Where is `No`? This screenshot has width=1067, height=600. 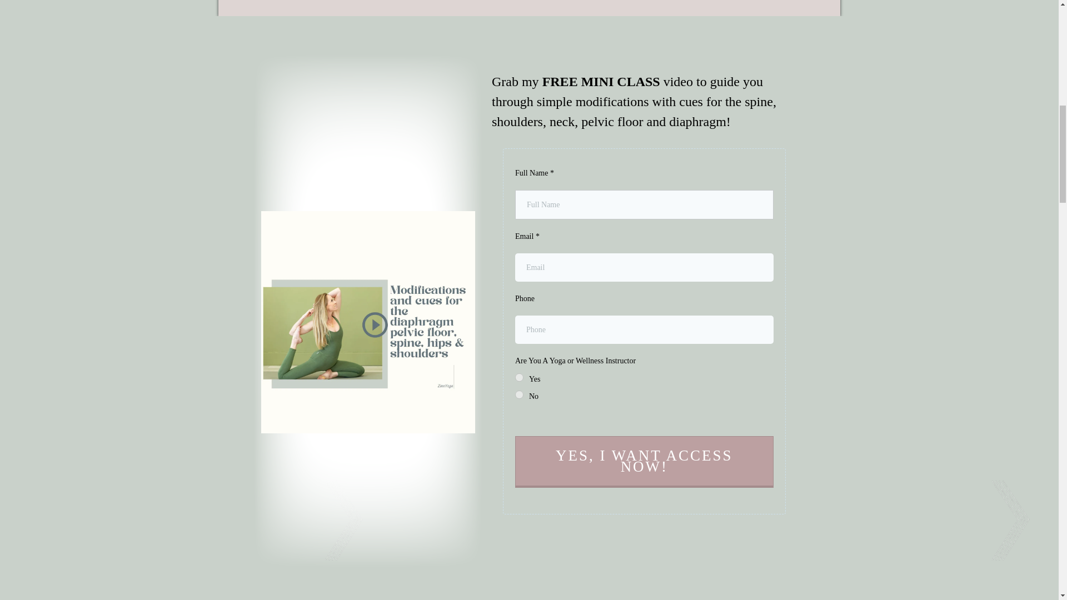 No is located at coordinates (519, 394).